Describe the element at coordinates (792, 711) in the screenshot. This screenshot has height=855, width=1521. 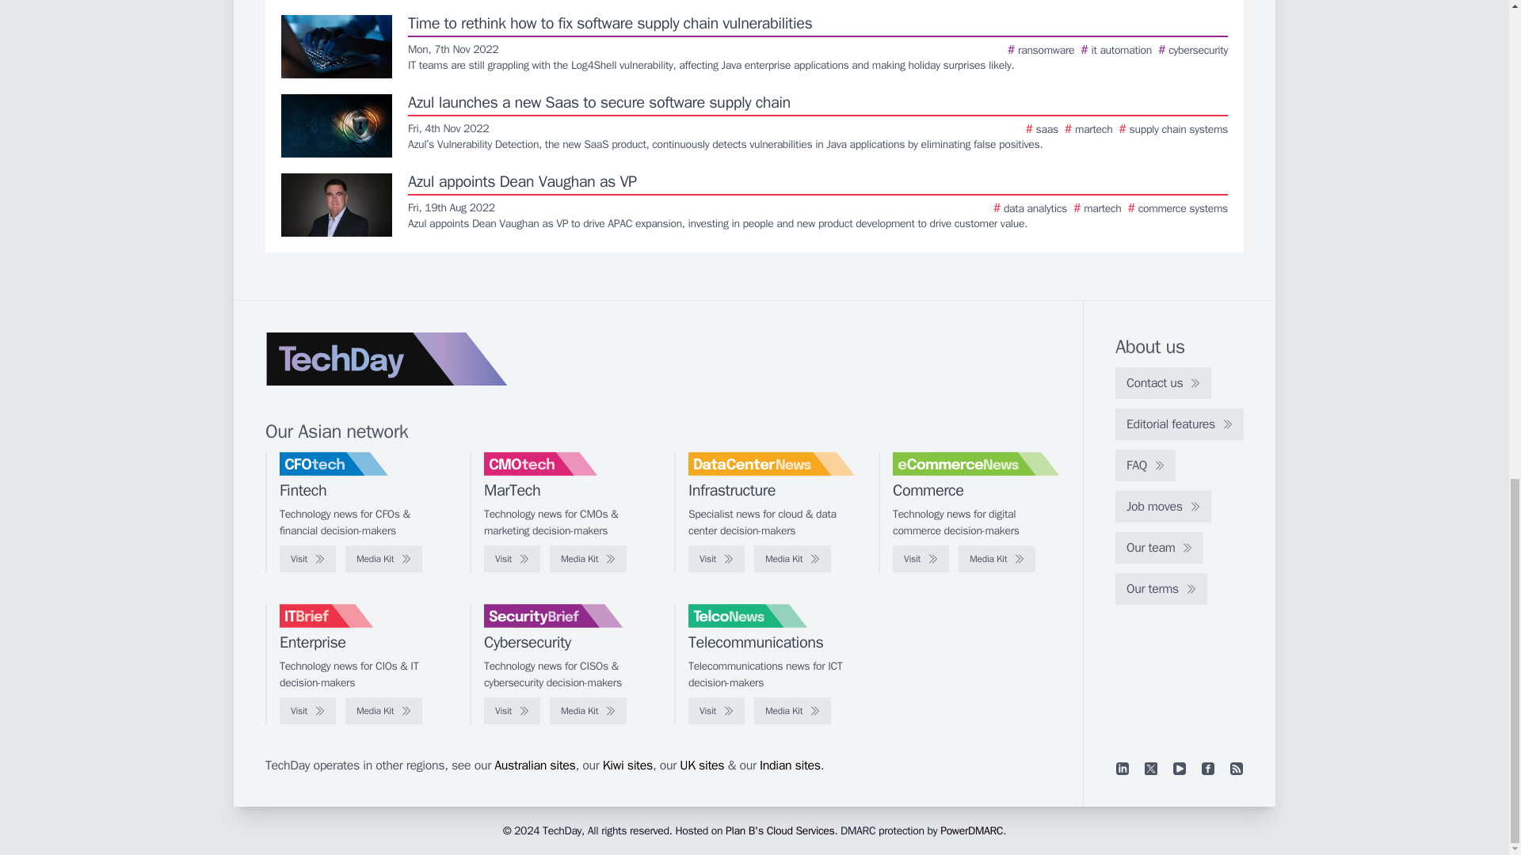
I see `Media Kit` at that location.